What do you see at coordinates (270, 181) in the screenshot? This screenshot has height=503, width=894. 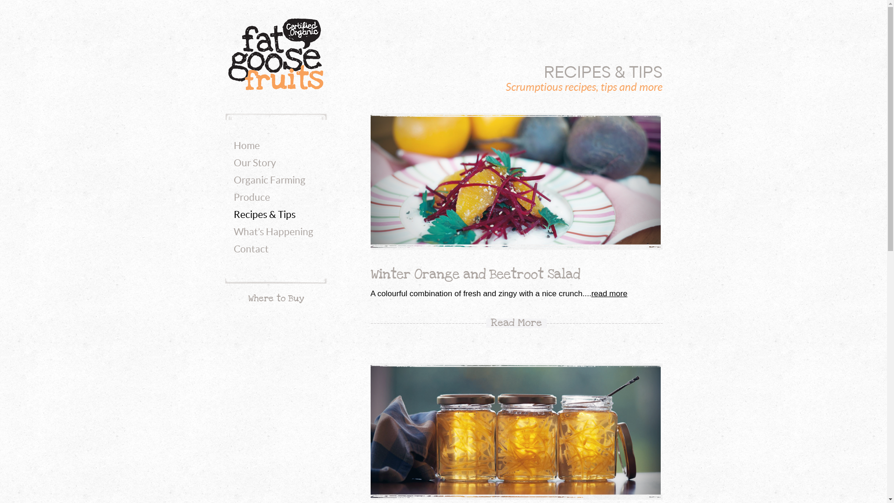 I see `Organic Farming` at bounding box center [270, 181].